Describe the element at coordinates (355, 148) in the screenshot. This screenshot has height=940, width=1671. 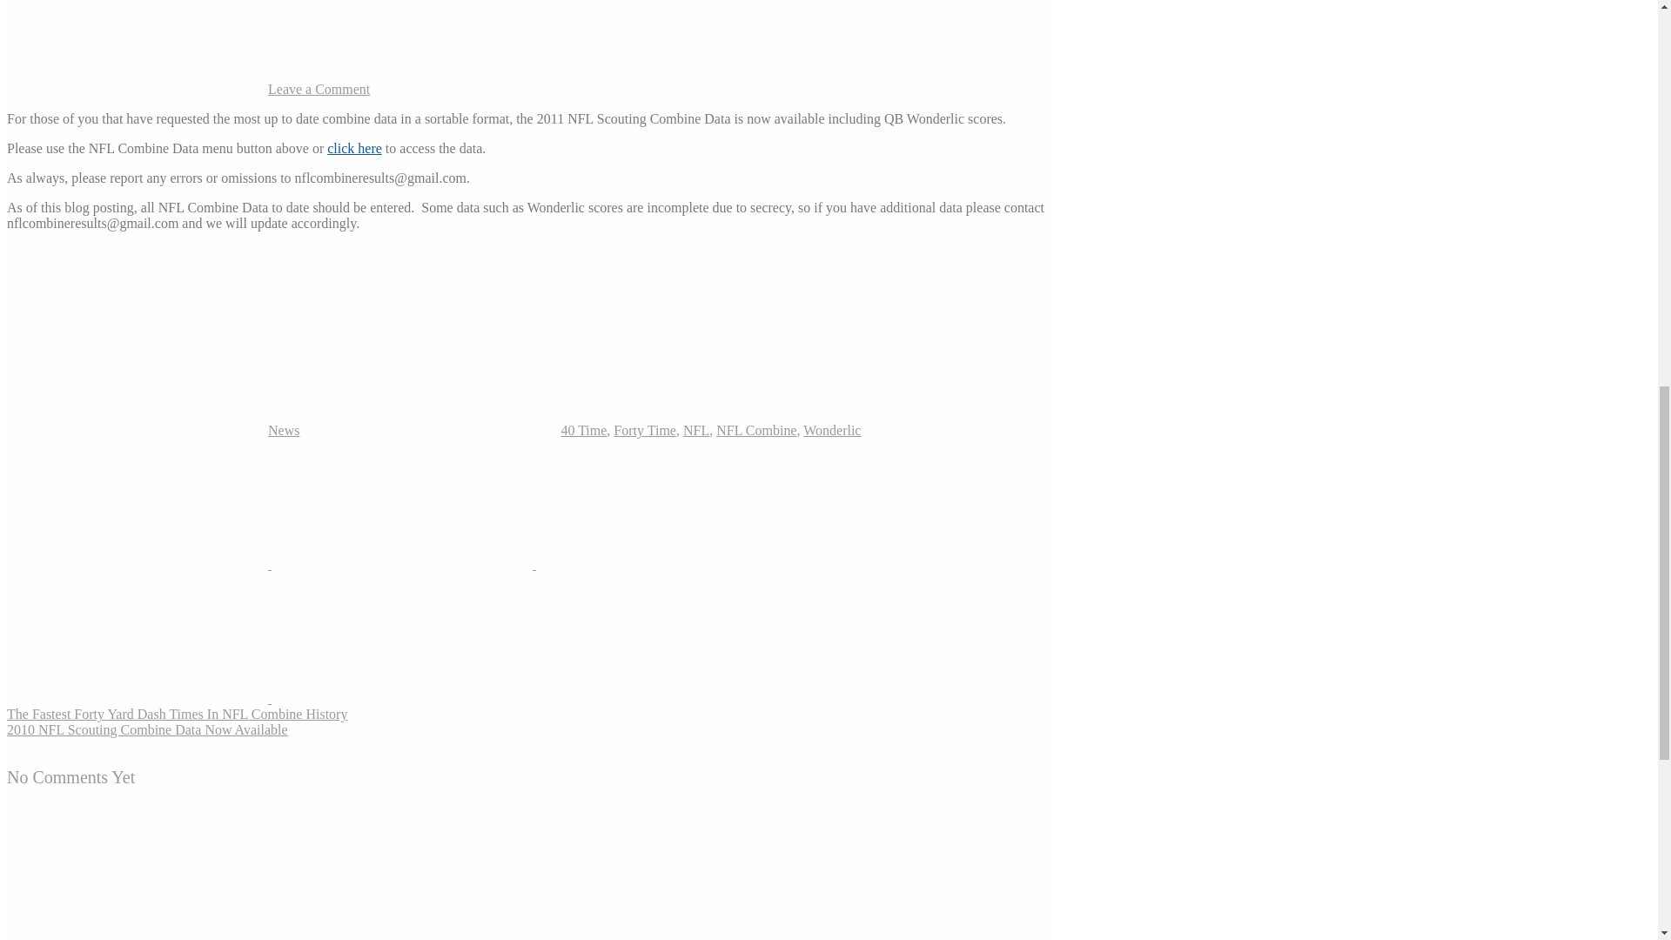
I see `click here` at that location.